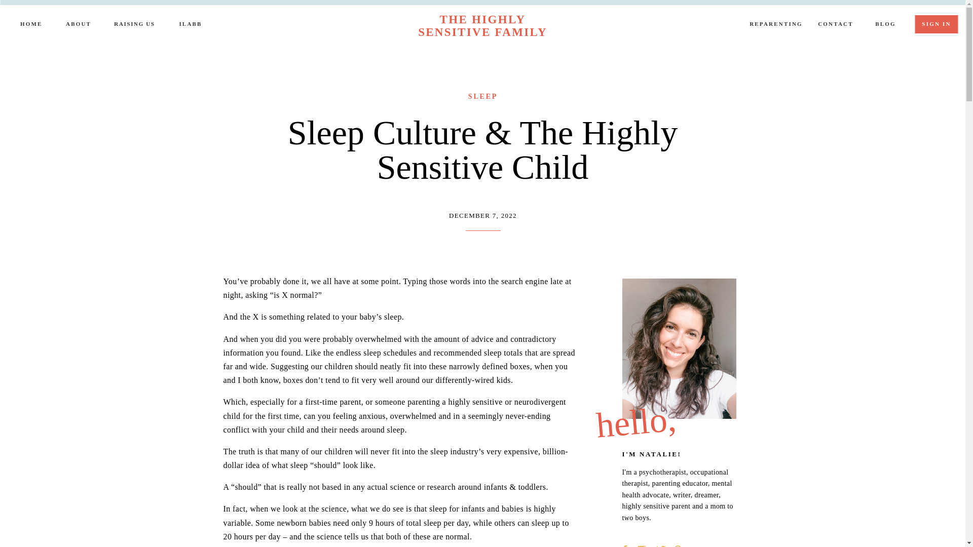 The height and width of the screenshot is (547, 973). What do you see at coordinates (30, 25) in the screenshot?
I see `HOME` at bounding box center [30, 25].